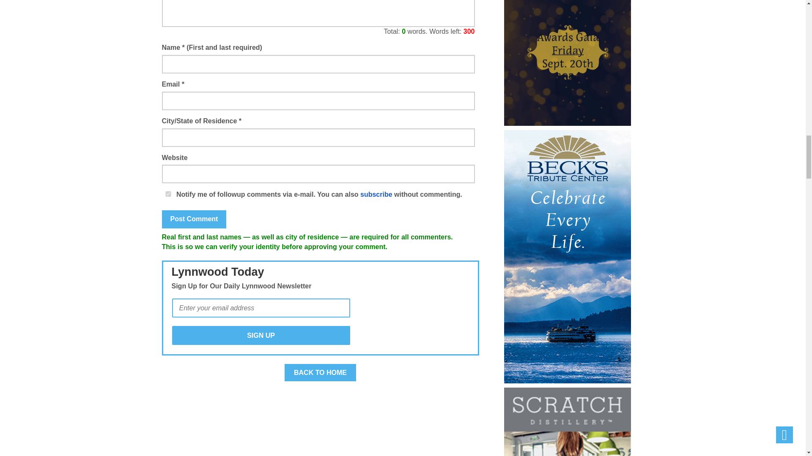 The width and height of the screenshot is (812, 456). Describe the element at coordinates (168, 193) in the screenshot. I see `yes` at that location.